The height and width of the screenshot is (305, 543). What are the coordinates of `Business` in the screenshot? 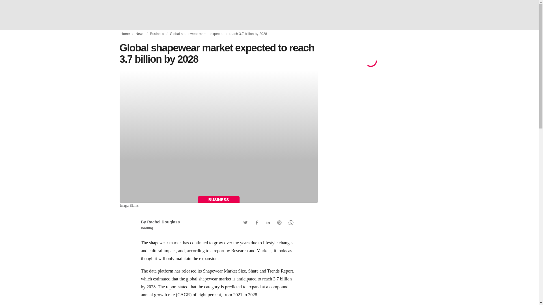 It's located at (157, 34).